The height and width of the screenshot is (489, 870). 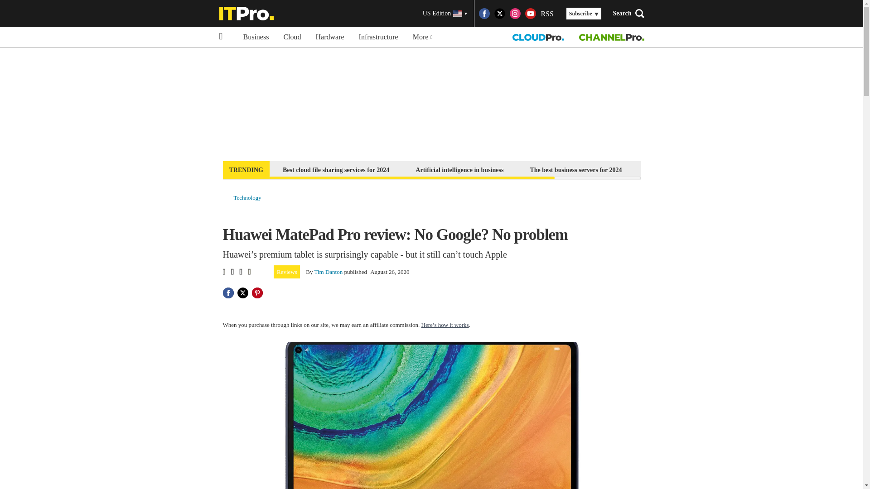 I want to click on US Edition, so click(x=445, y=14).